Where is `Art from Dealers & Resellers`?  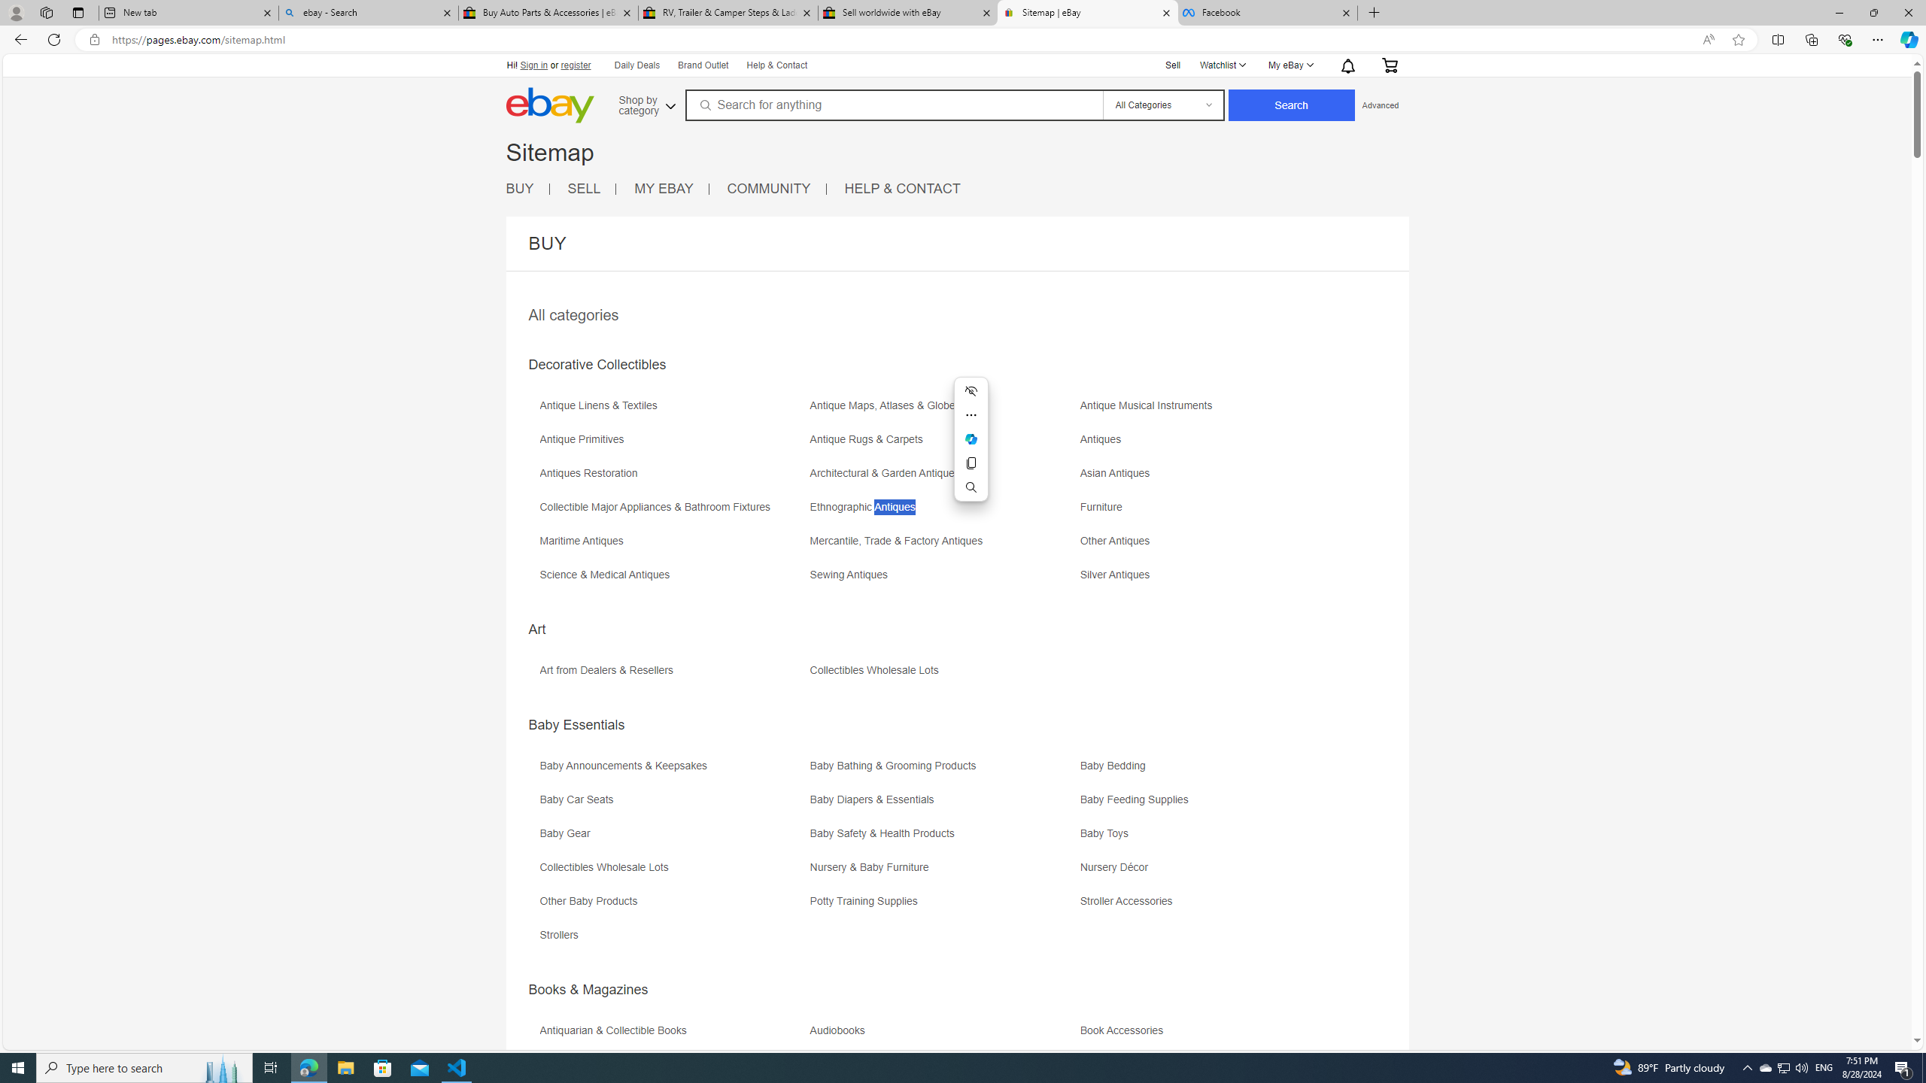 Art from Dealers & Resellers is located at coordinates (673, 675).